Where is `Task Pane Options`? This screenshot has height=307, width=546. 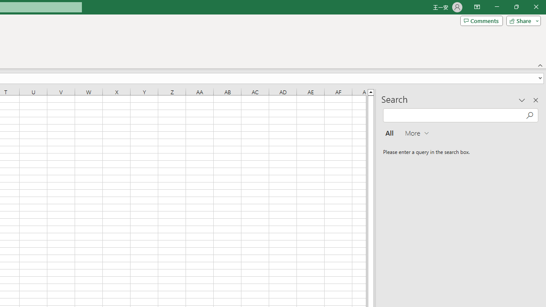
Task Pane Options is located at coordinates (522, 100).